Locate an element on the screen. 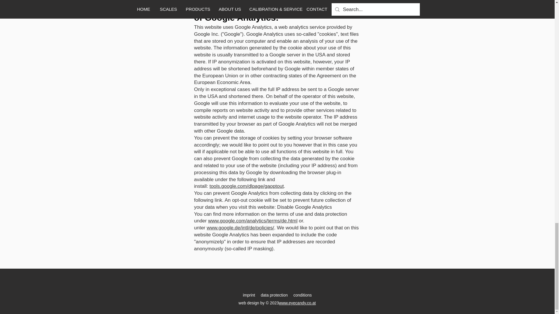  onditions is located at coordinates (304, 295).